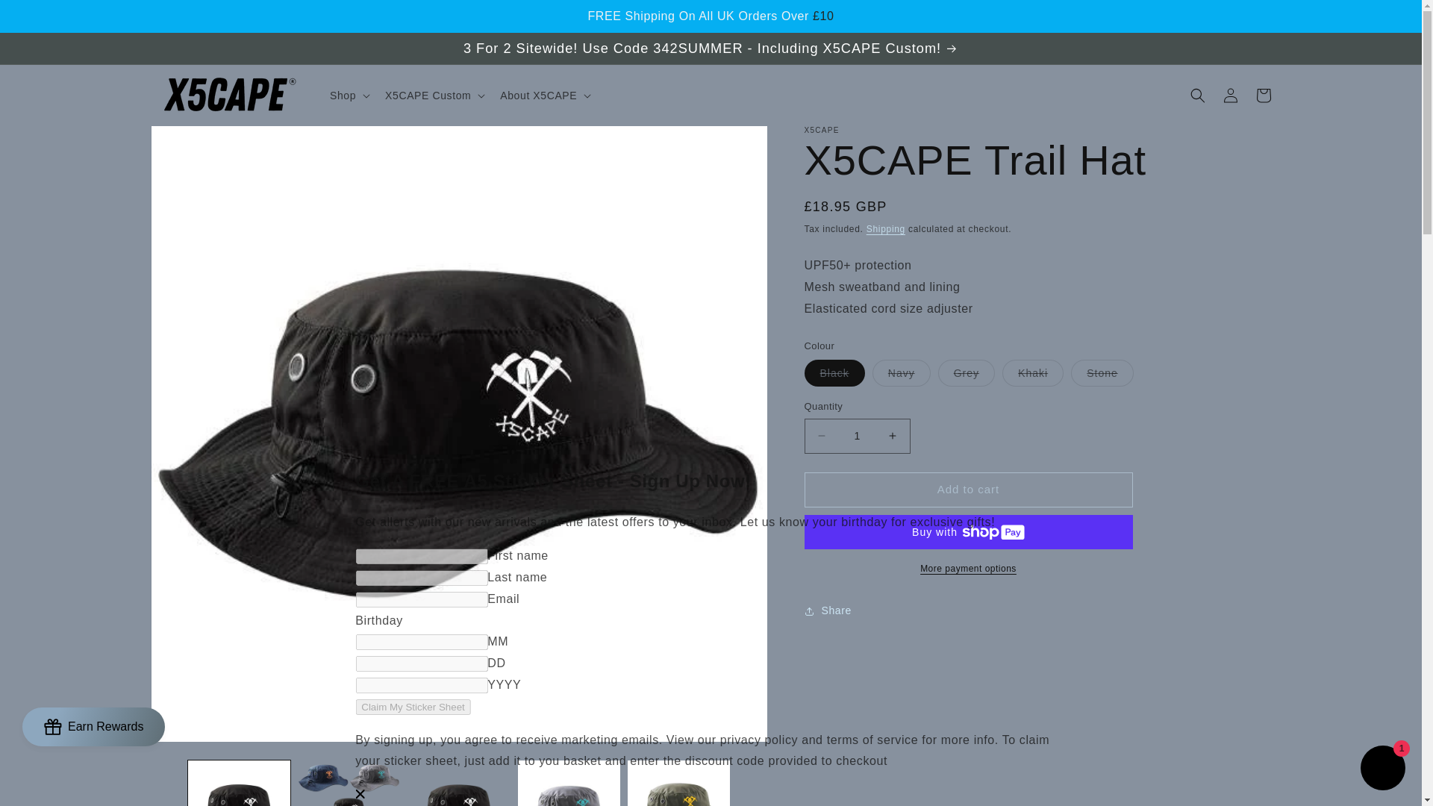 The image size is (1433, 806). I want to click on Skip to content, so click(45, 17).